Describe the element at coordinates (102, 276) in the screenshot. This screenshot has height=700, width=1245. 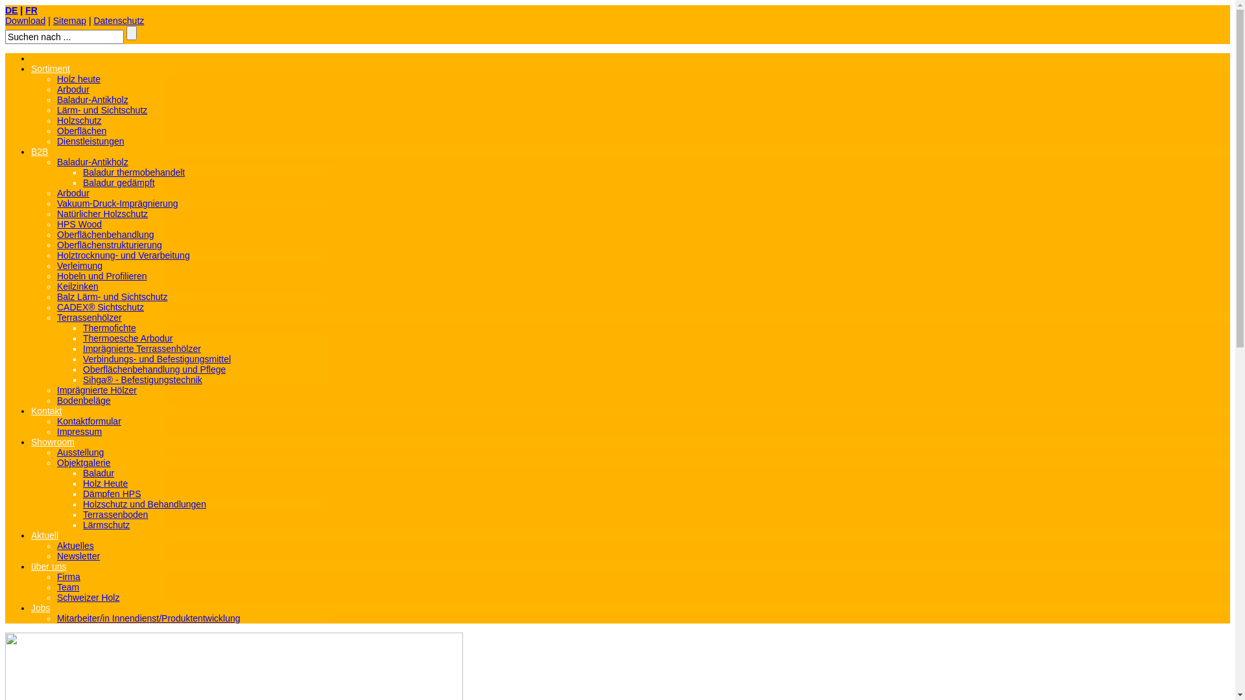
I see `Hobeln und Profilieren` at that location.